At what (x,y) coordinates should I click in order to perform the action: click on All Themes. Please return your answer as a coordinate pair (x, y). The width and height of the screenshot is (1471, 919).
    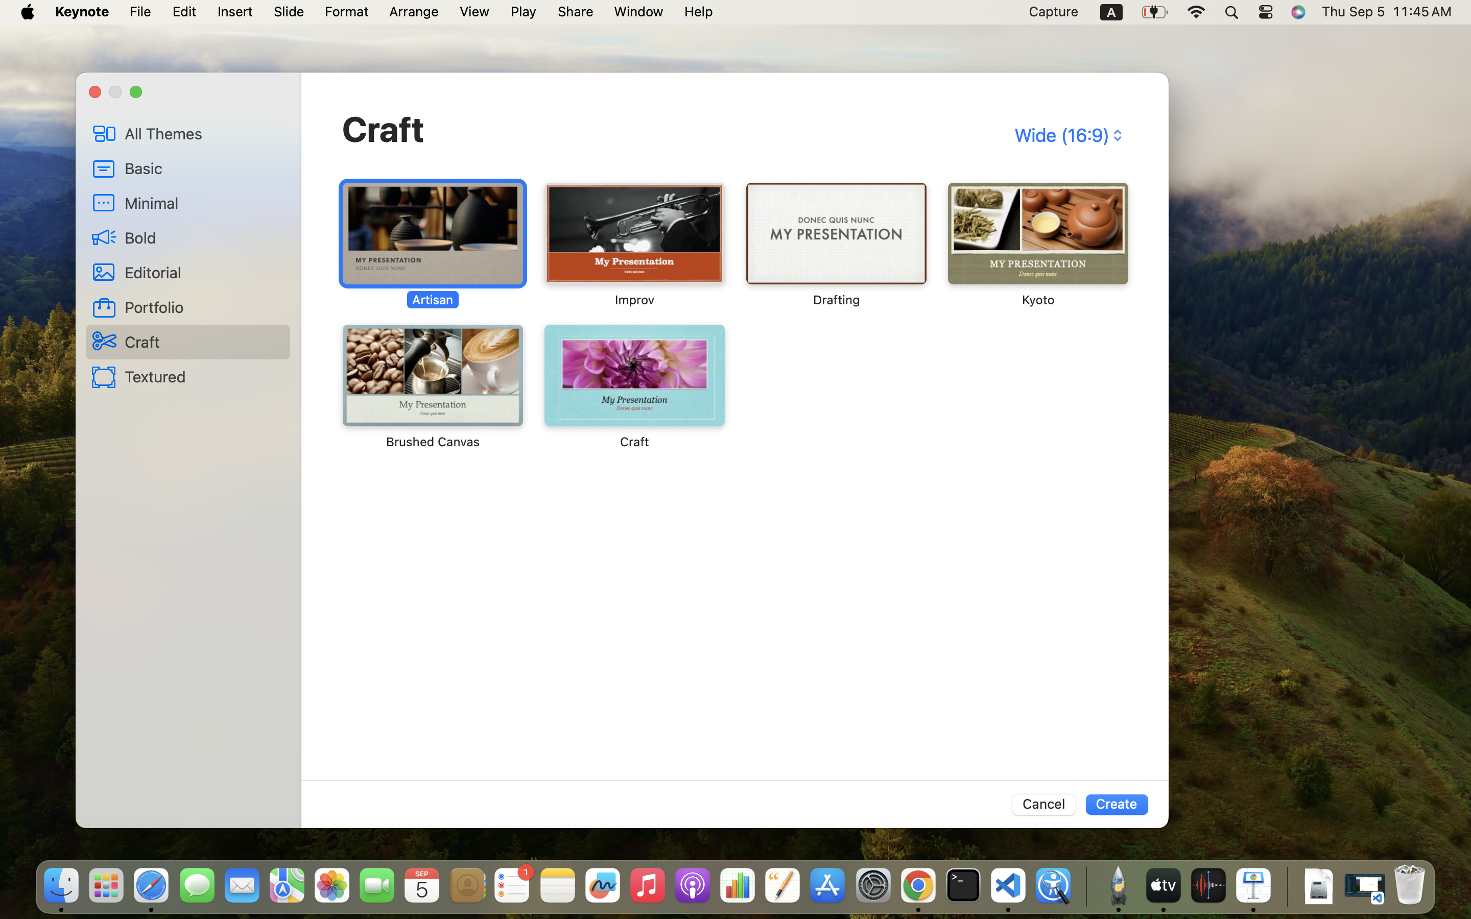
    Looking at the image, I should click on (203, 133).